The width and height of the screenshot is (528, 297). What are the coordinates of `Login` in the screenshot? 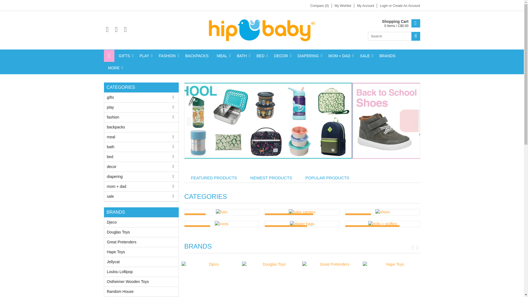 It's located at (384, 6).